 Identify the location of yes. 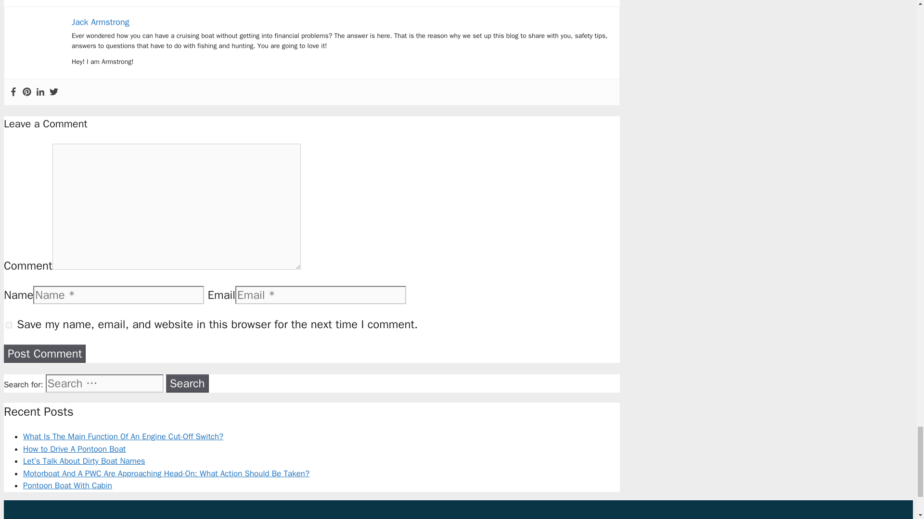
(9, 325).